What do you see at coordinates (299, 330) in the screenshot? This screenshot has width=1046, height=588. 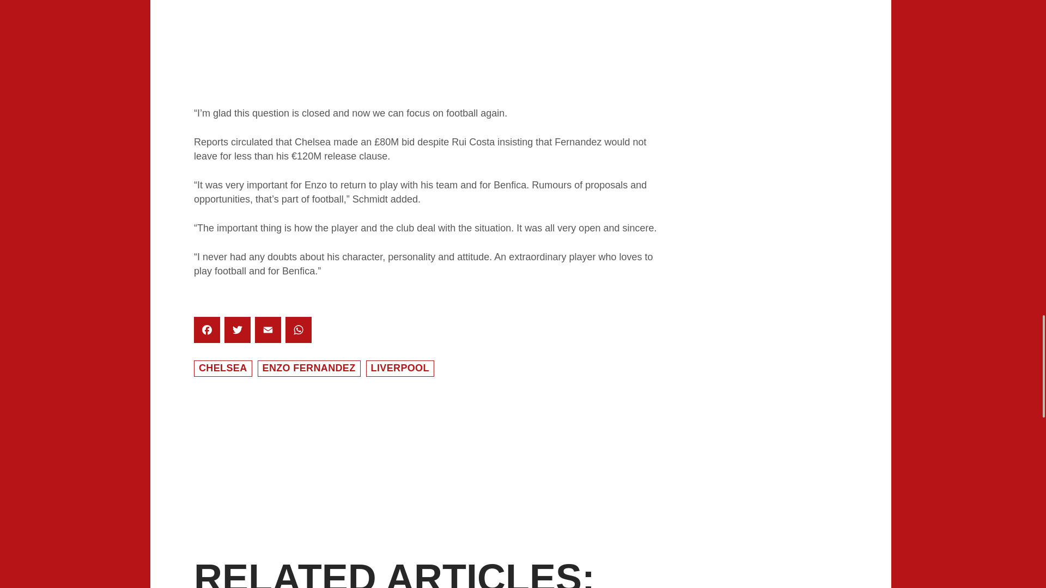 I see `WhatsApp` at bounding box center [299, 330].